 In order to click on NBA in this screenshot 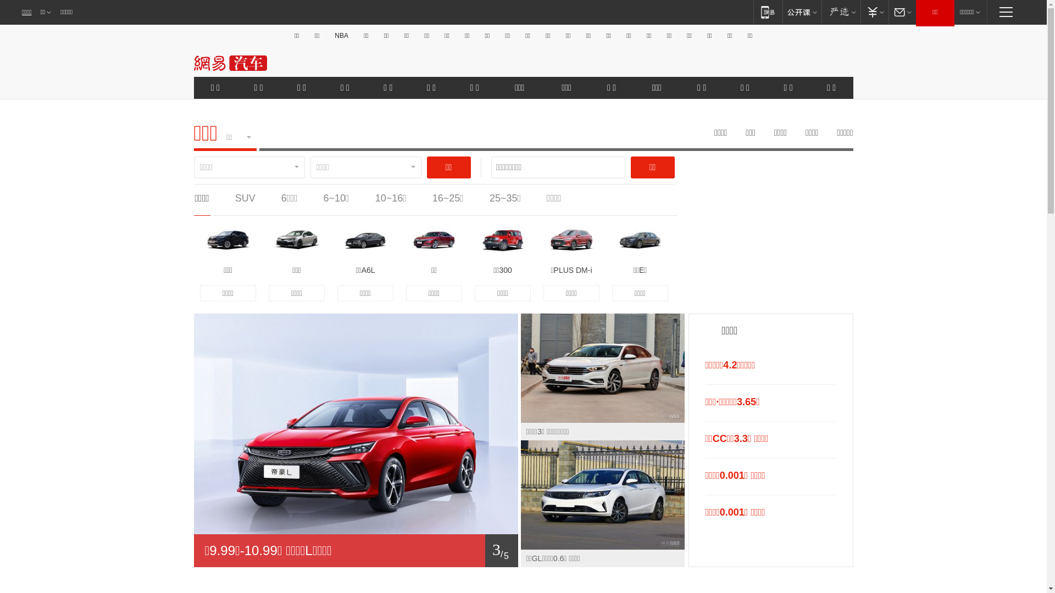, I will do `click(342, 36)`.